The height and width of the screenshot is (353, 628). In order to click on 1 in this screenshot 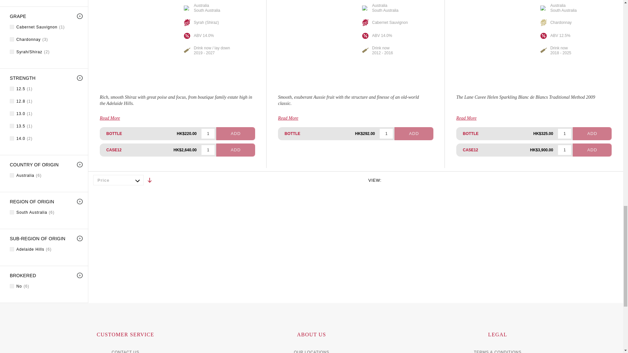, I will do `click(565, 134)`.